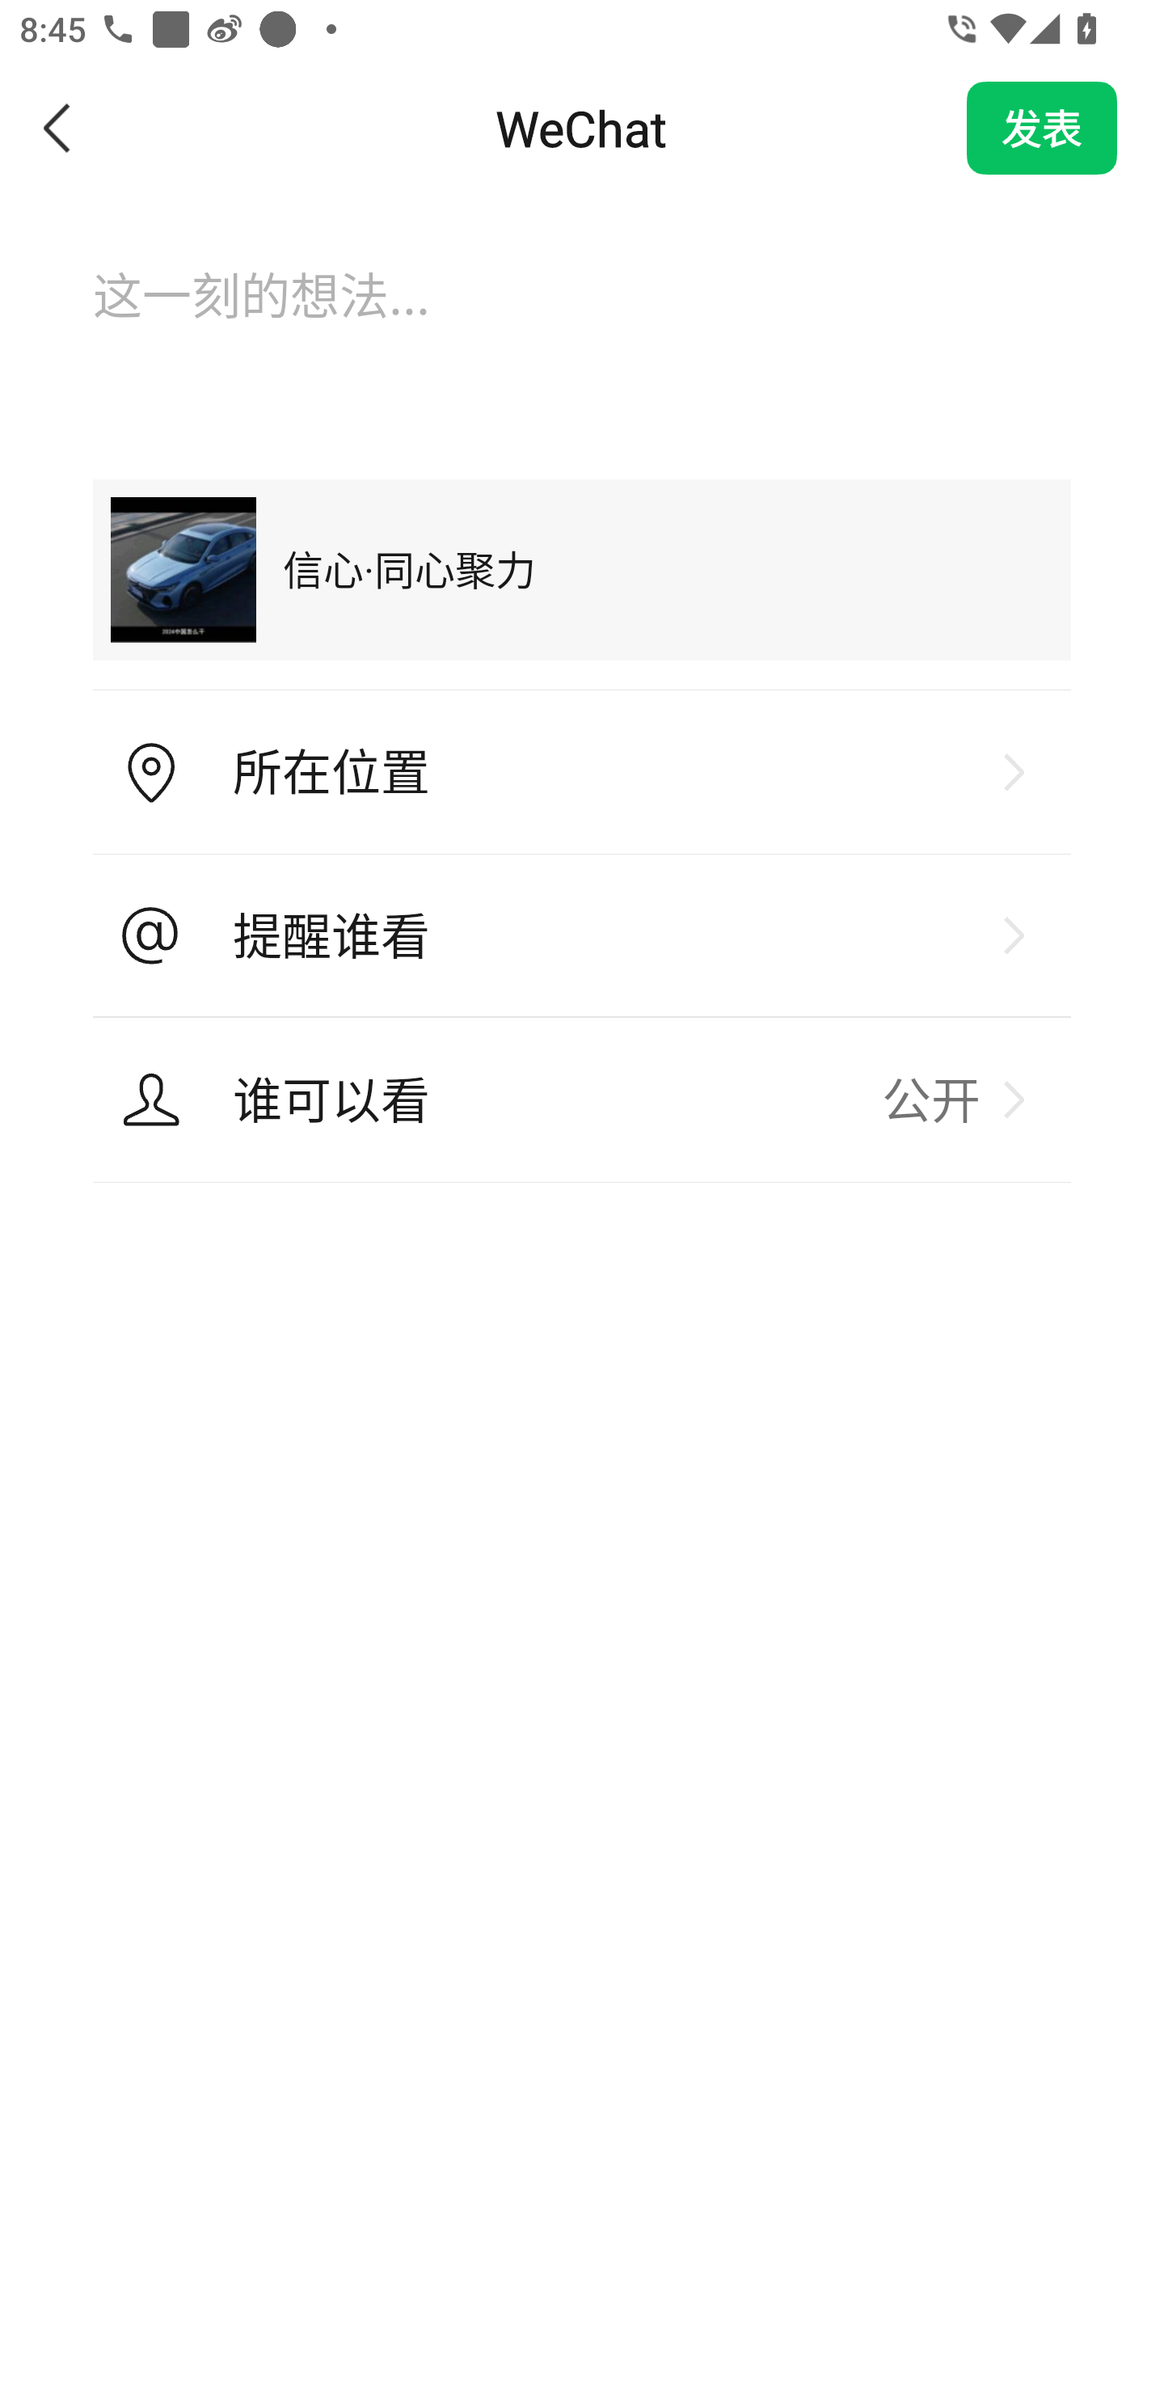  What do you see at coordinates (582, 323) in the screenshot?
I see `这一刻的想法...` at bounding box center [582, 323].